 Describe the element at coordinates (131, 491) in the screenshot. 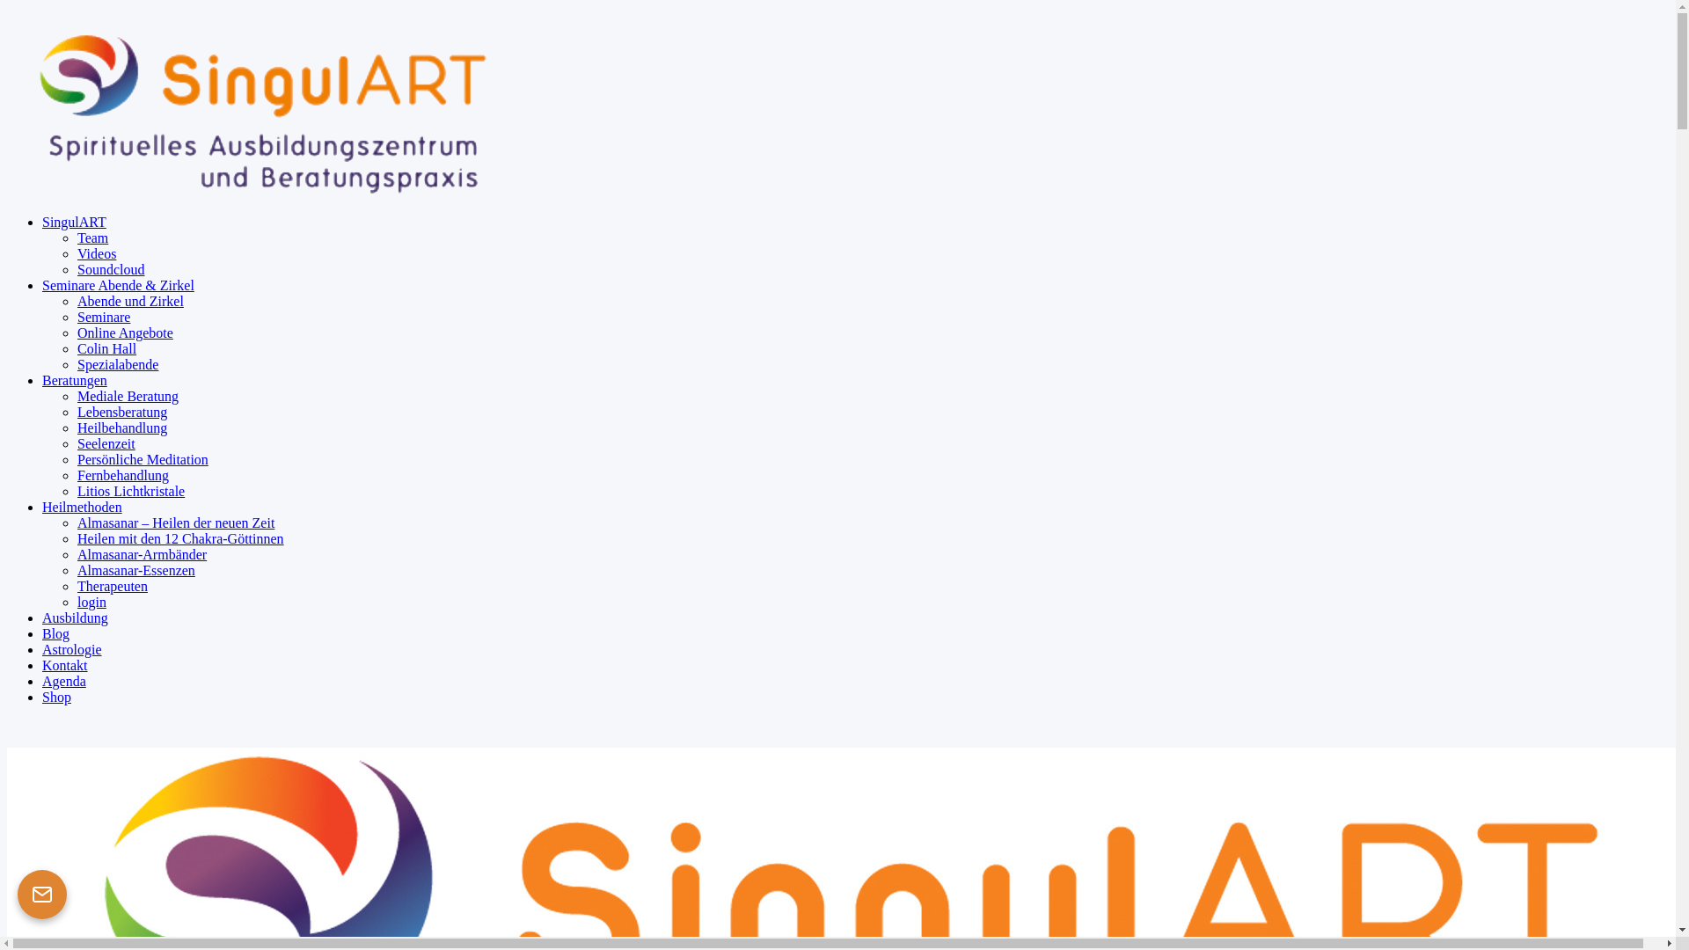

I see `Litios Lichtkristale` at that location.